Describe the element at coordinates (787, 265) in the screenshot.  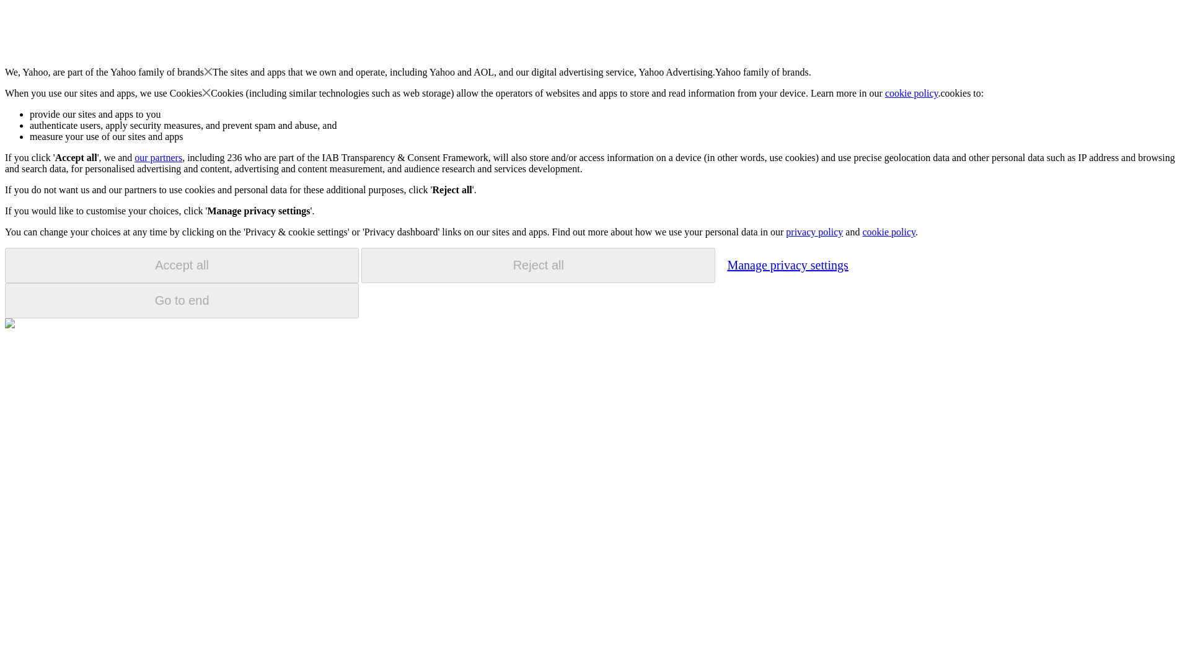
I see `Manage privacy settings` at that location.